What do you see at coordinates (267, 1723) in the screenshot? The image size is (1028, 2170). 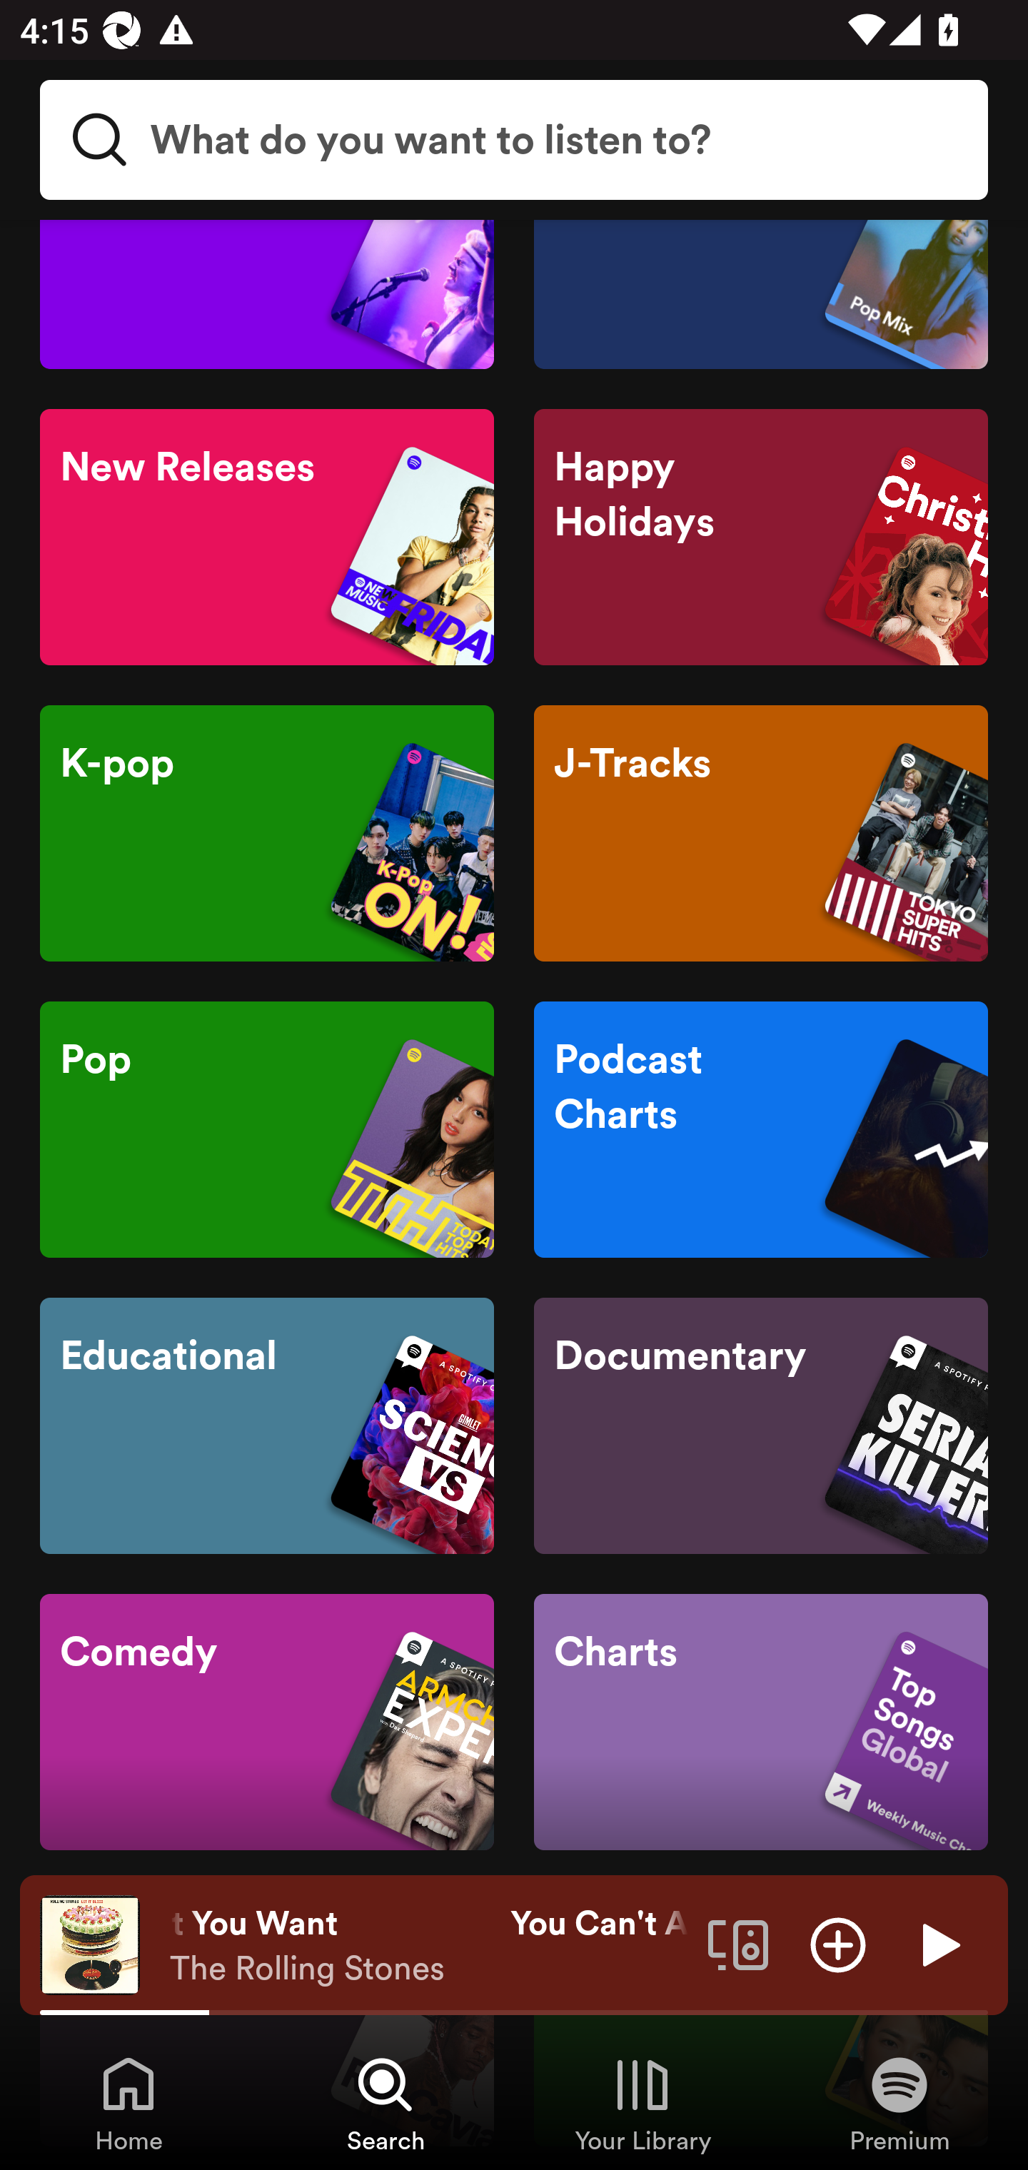 I see `Comedy` at bounding box center [267, 1723].